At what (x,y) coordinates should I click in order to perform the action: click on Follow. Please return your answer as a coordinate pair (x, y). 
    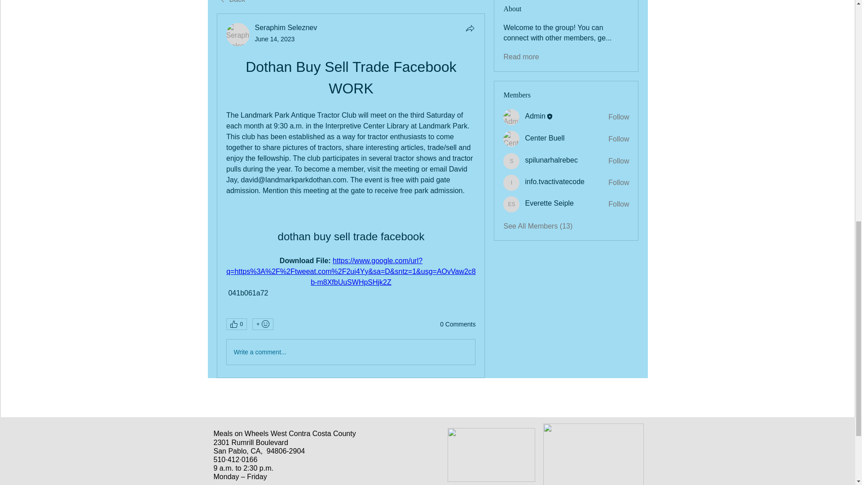
    Looking at the image, I should click on (619, 139).